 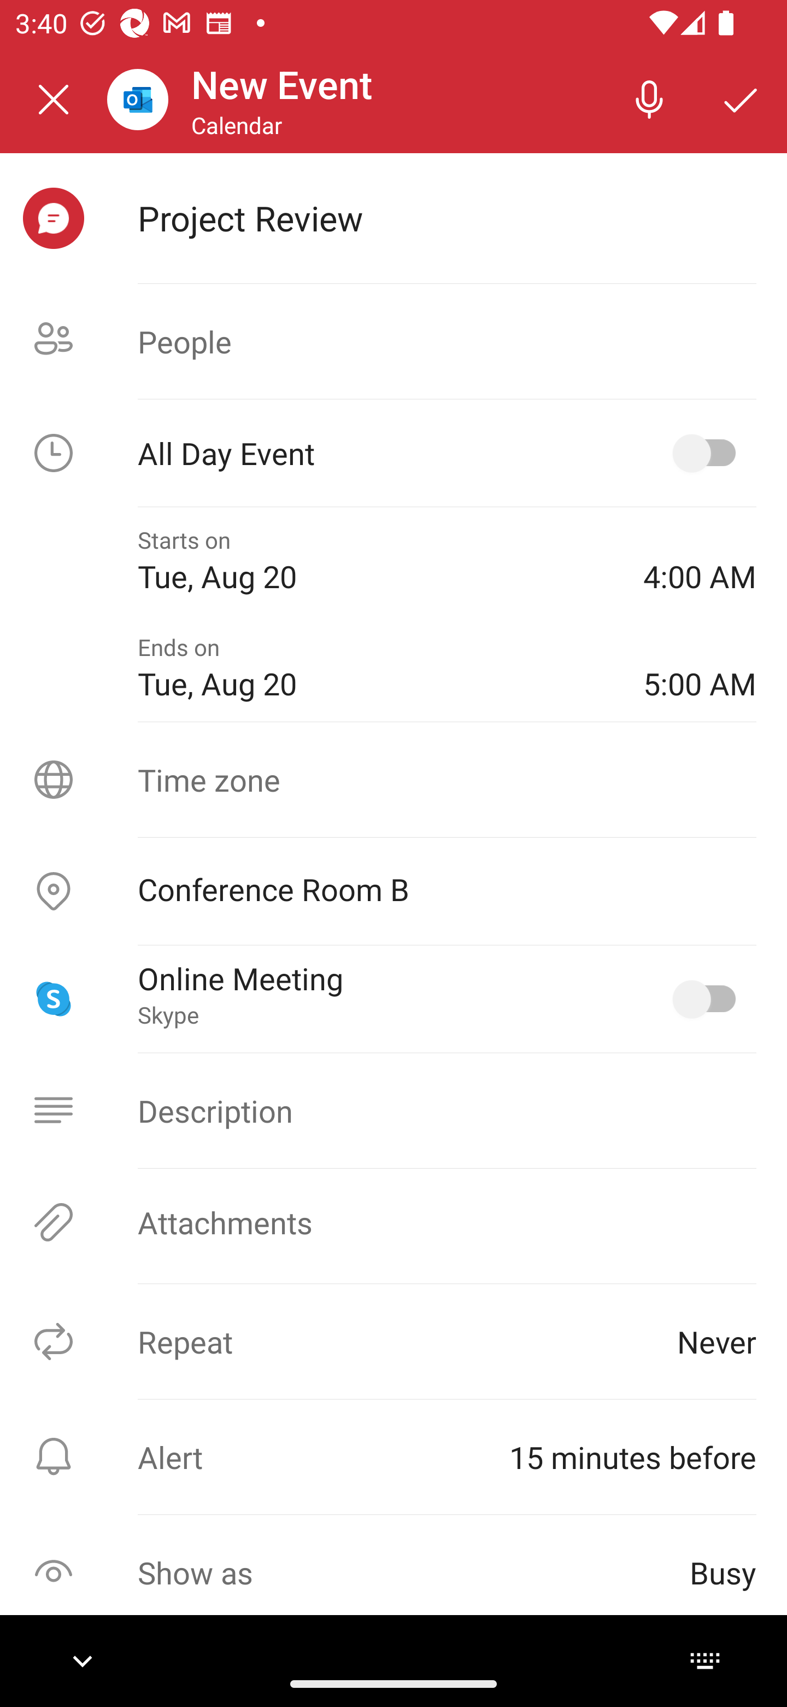 What do you see at coordinates (393, 1572) in the screenshot?
I see `Show as Busy` at bounding box center [393, 1572].